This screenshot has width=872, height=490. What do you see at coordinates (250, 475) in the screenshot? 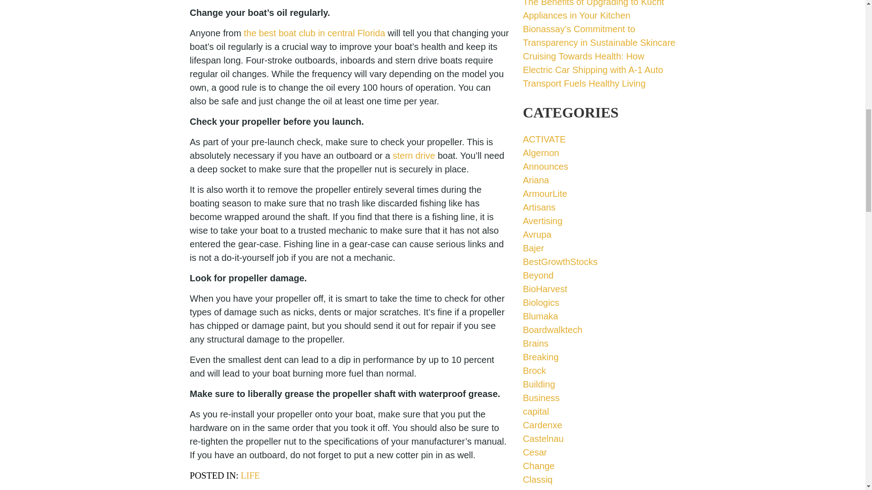
I see `LIFE` at bounding box center [250, 475].